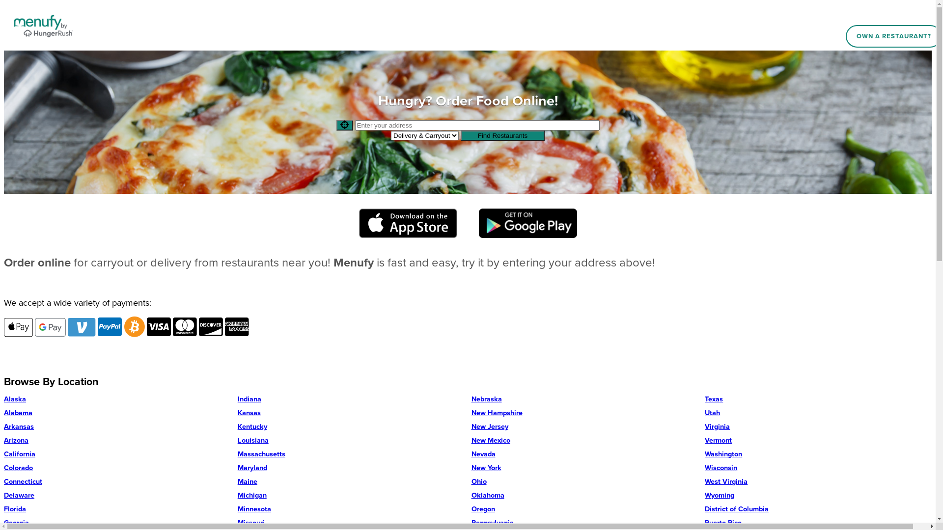 The width and height of the screenshot is (943, 530). Describe the element at coordinates (351, 523) in the screenshot. I see `Missouri` at that location.